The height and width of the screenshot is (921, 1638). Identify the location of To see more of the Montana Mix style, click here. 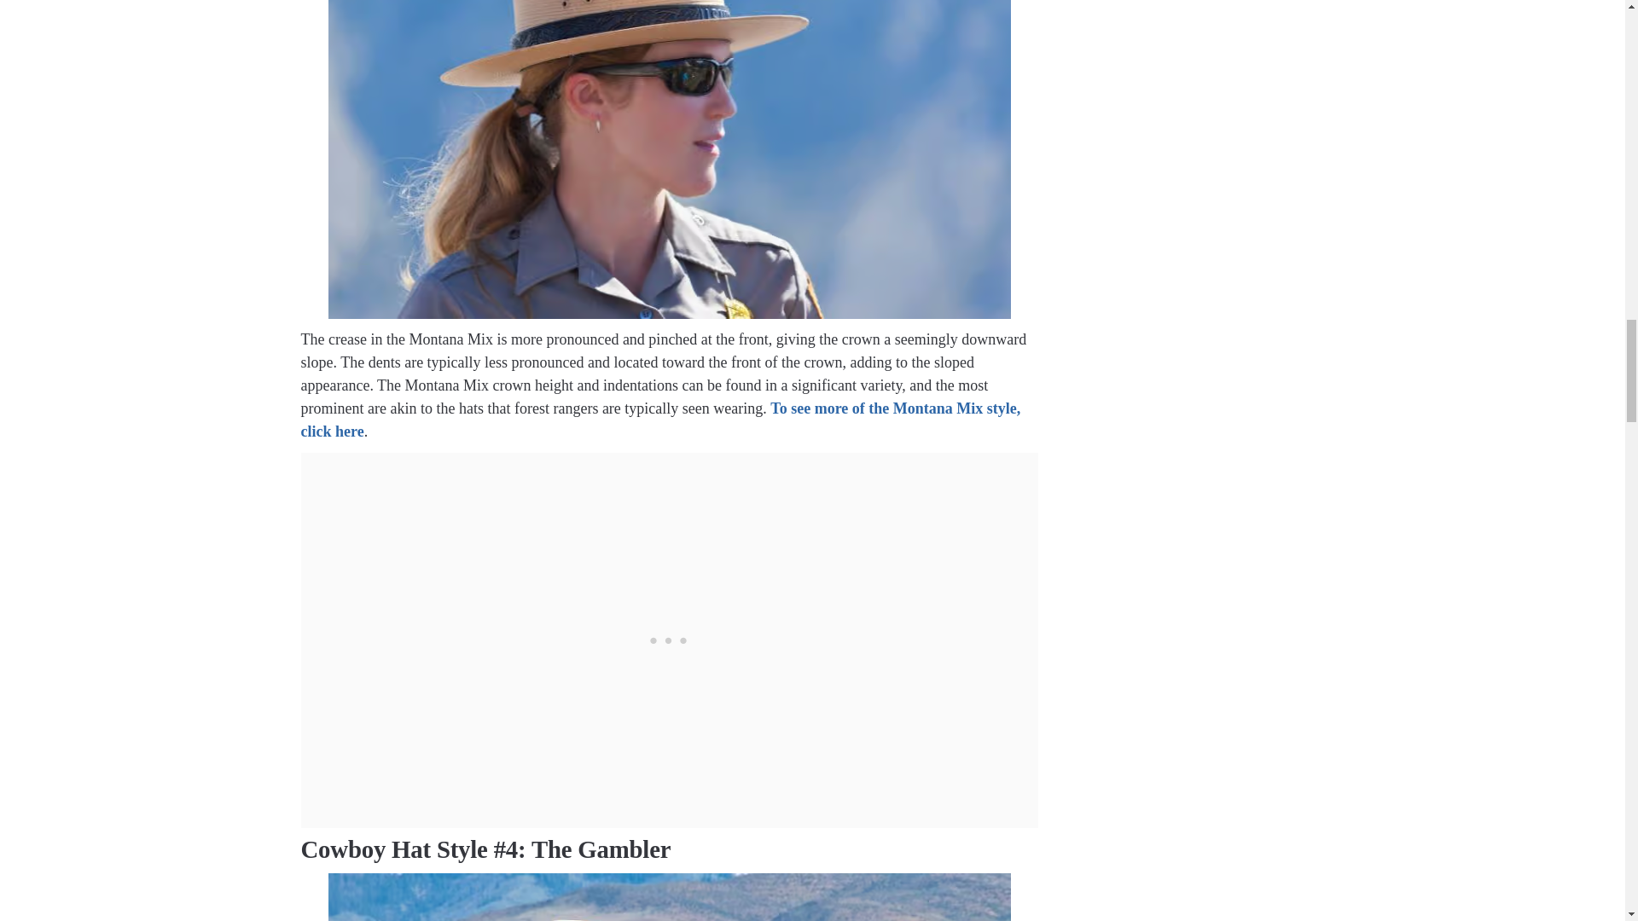
(660, 420).